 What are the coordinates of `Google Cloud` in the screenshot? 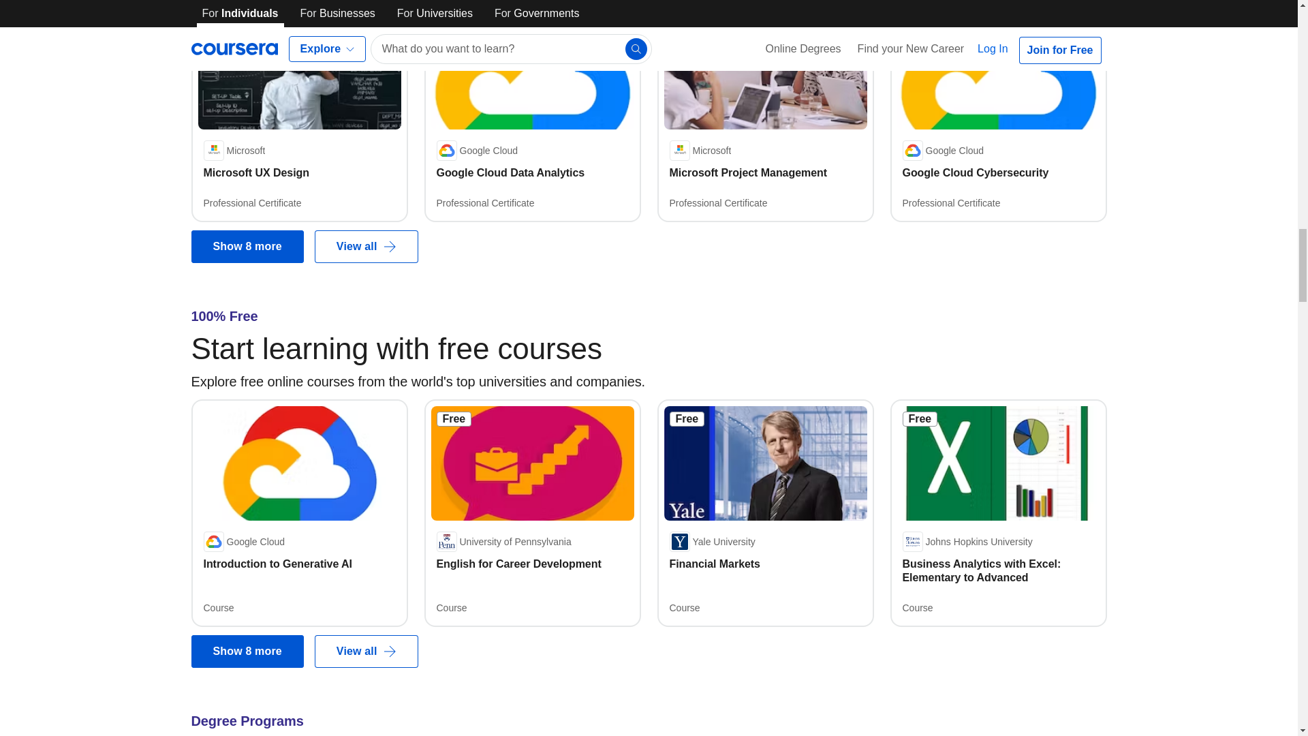 It's located at (477, 151).